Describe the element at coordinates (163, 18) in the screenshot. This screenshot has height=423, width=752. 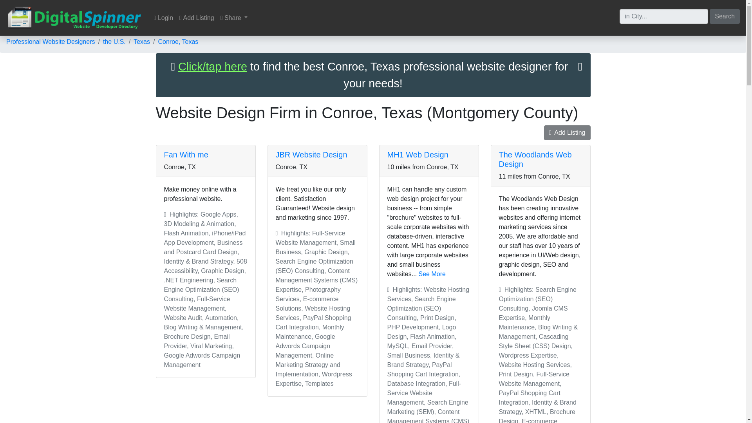
I see `Login` at that location.